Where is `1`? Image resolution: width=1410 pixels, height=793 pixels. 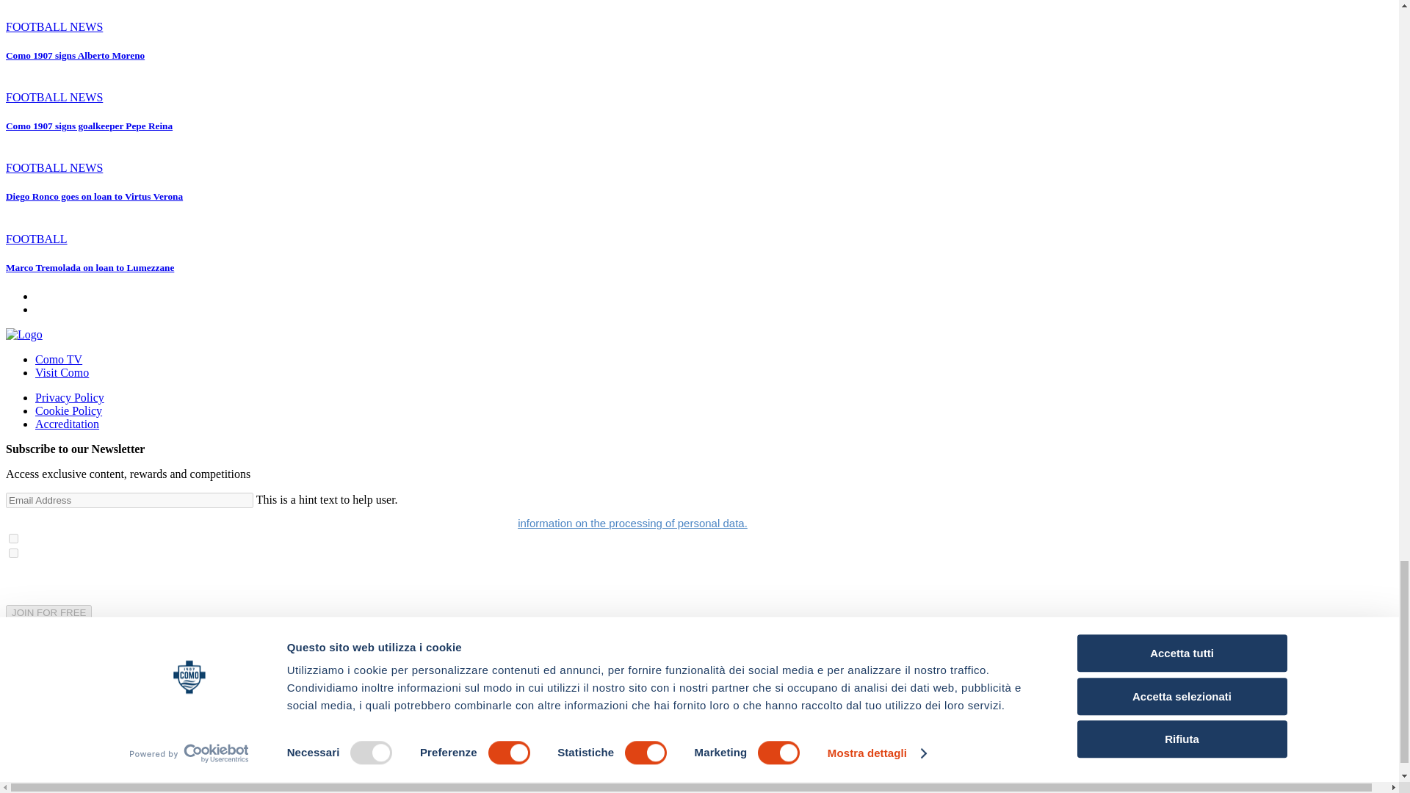 1 is located at coordinates (13, 554).